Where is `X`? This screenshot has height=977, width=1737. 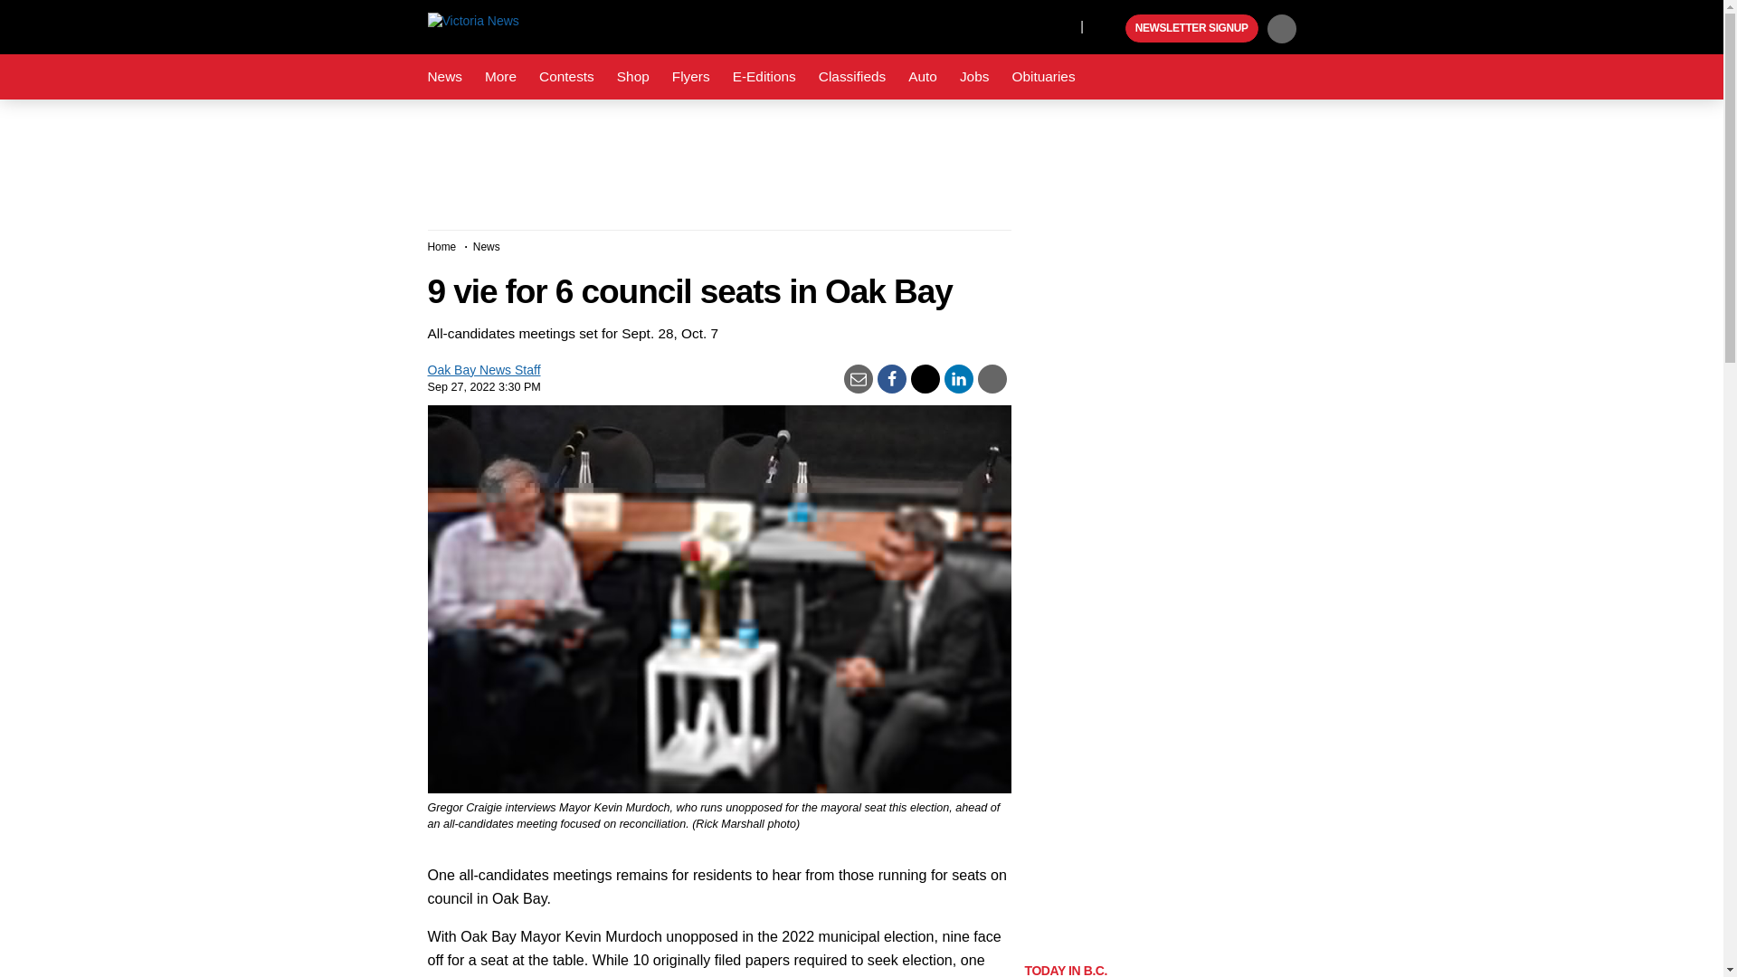 X is located at coordinates (1061, 25).